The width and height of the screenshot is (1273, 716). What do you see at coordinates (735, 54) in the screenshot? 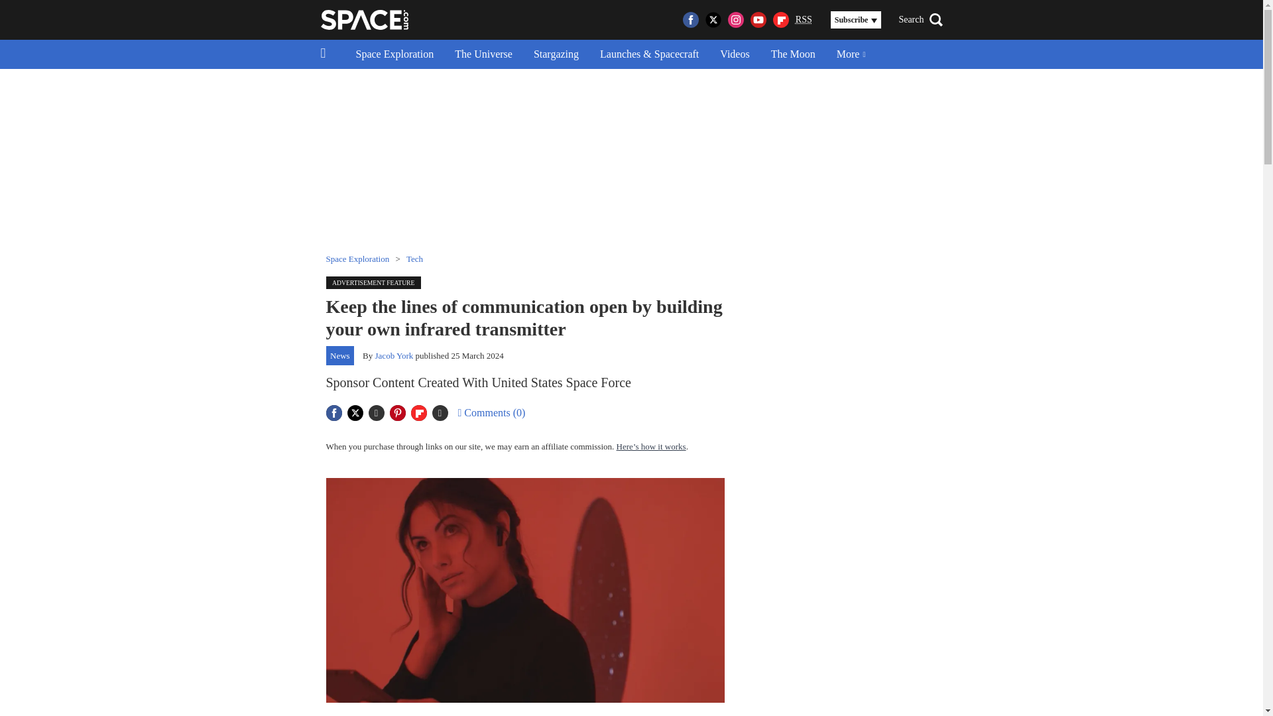
I see `Videos` at bounding box center [735, 54].